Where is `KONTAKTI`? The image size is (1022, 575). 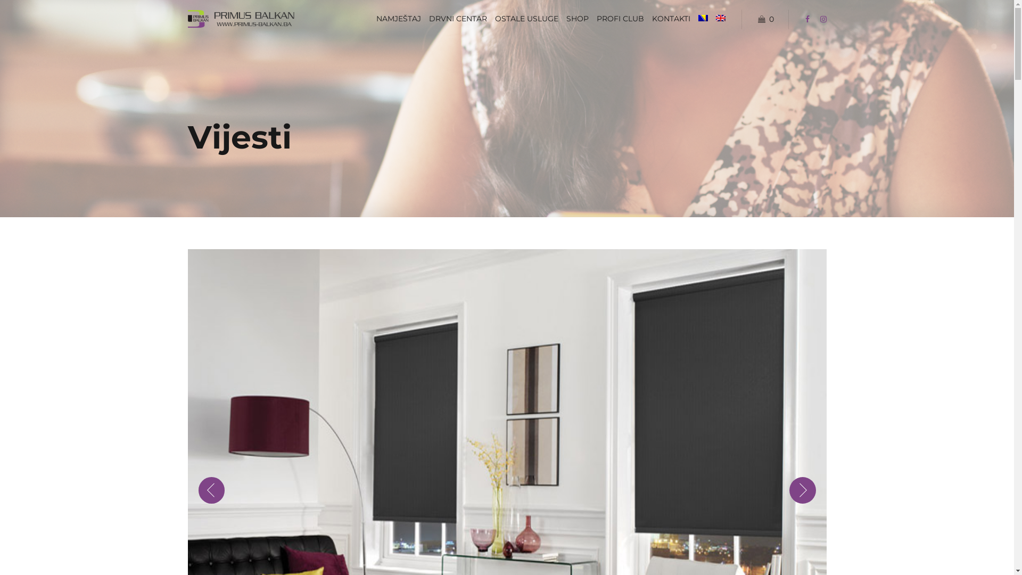 KONTAKTI is located at coordinates (671, 19).